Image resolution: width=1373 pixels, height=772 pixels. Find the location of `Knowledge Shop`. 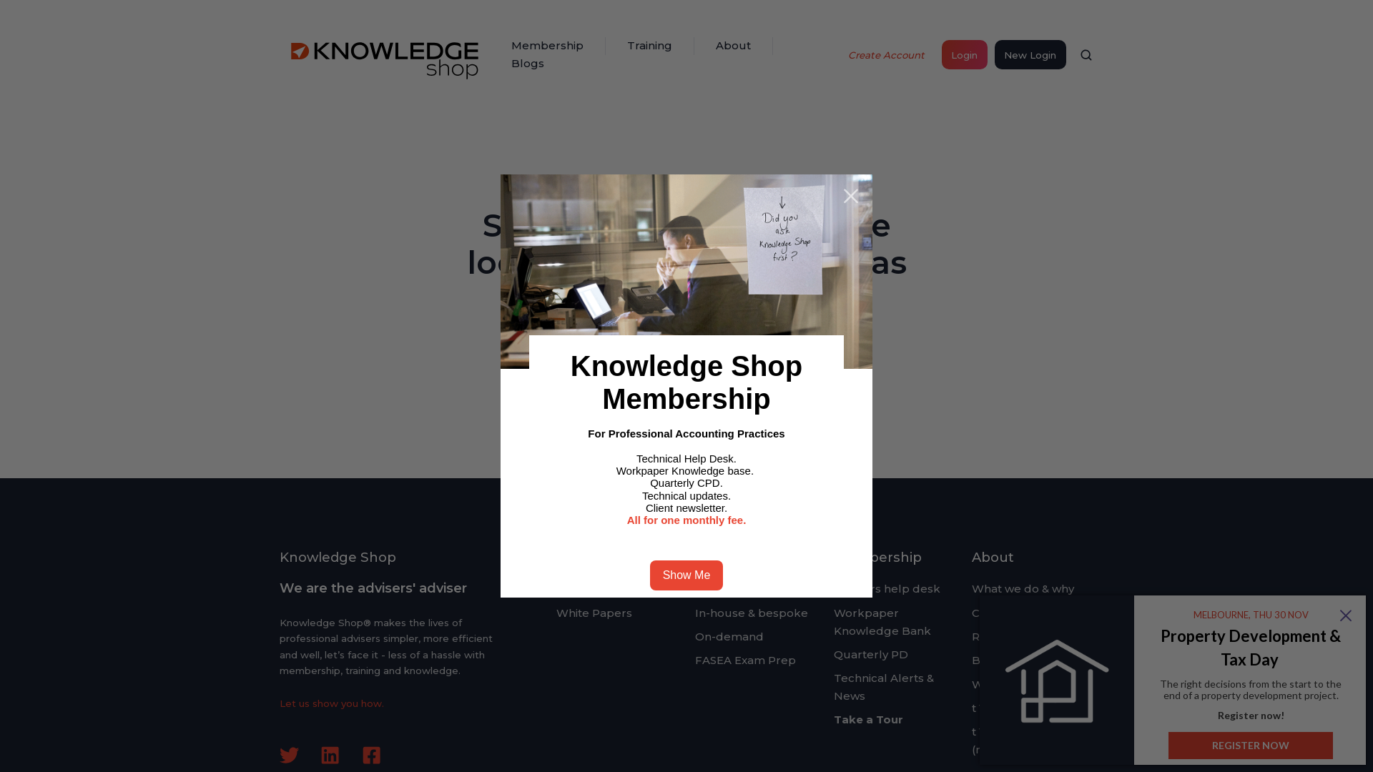

Knowledge Shop is located at coordinates (387, 55).